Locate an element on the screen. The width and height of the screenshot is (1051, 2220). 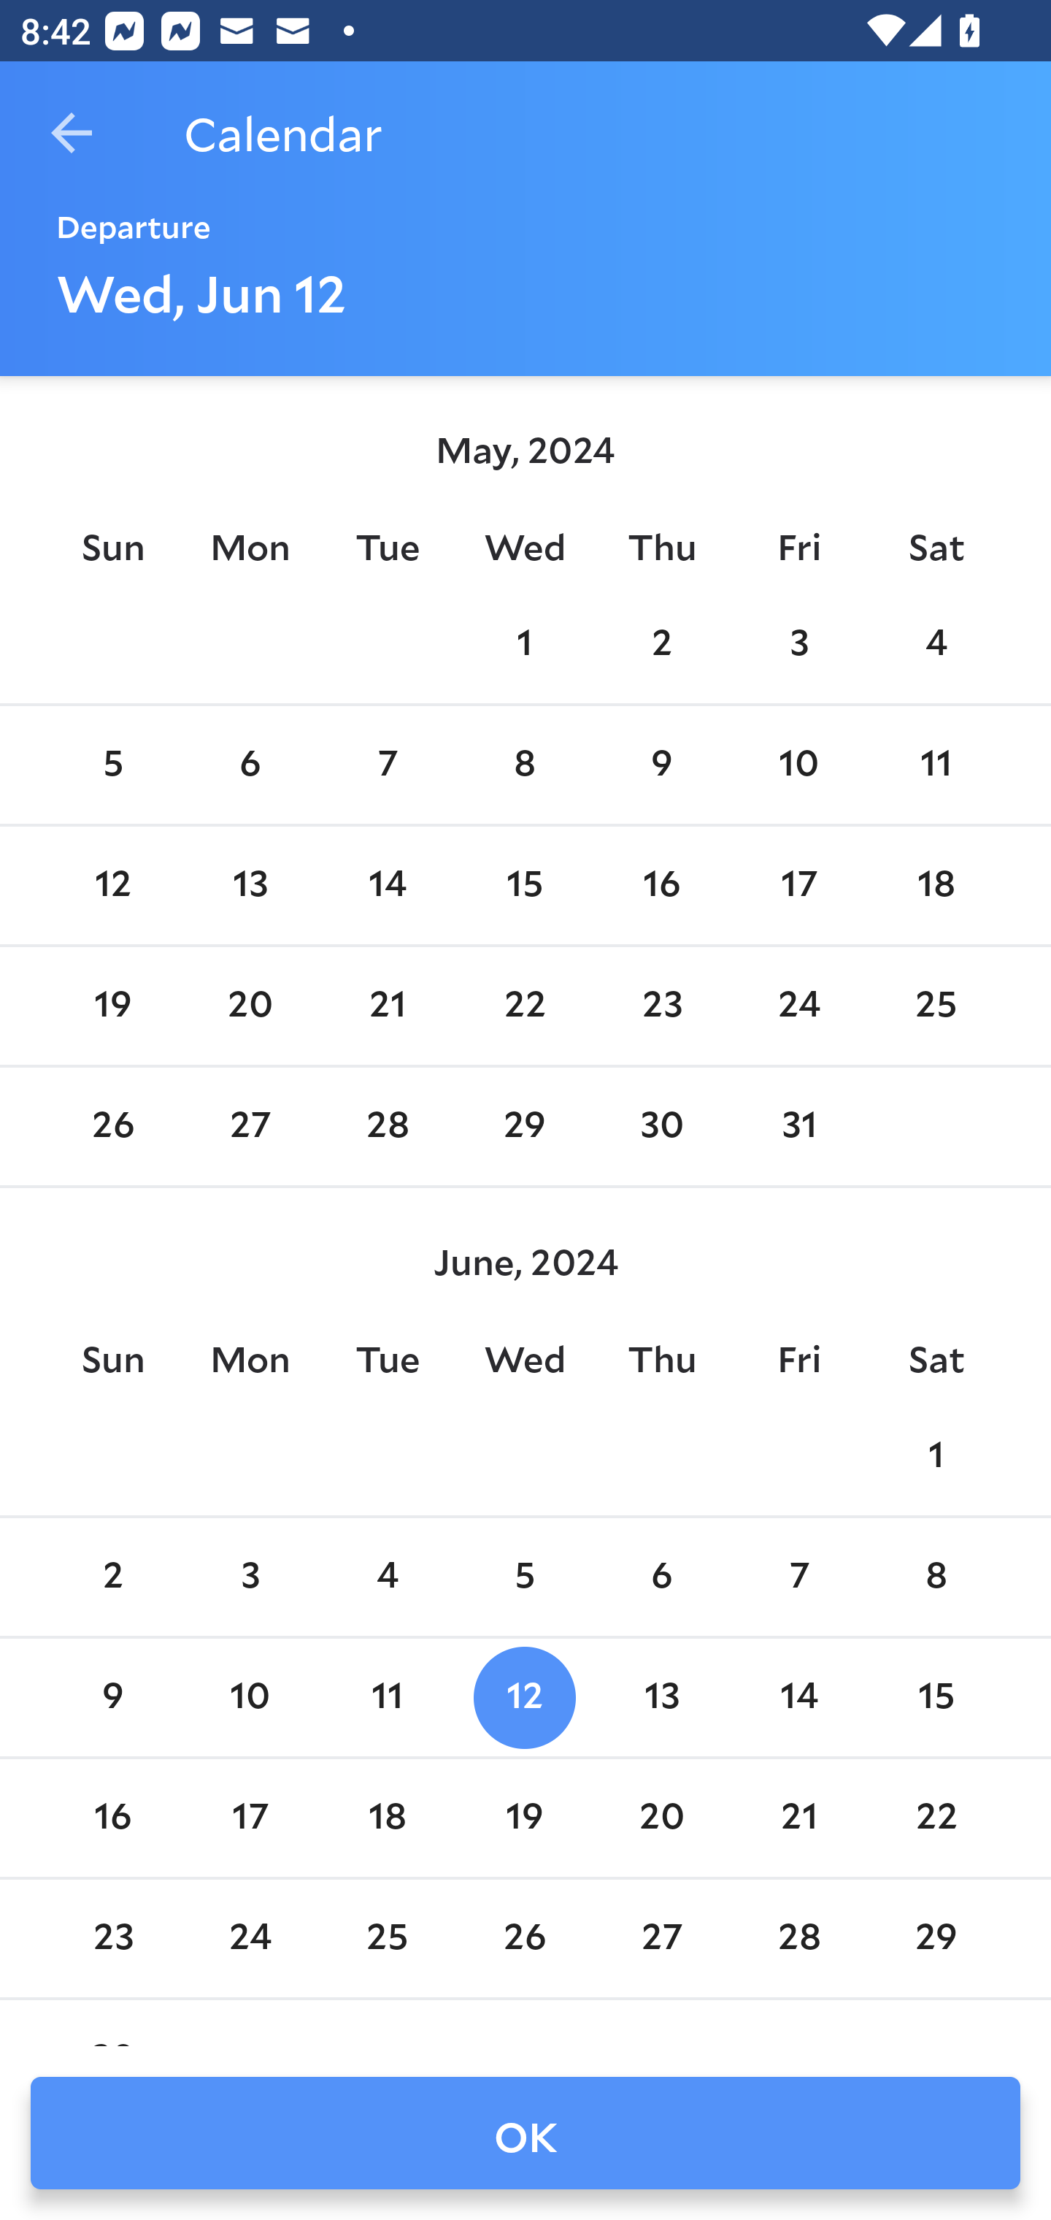
12 is located at coordinates (525, 1698).